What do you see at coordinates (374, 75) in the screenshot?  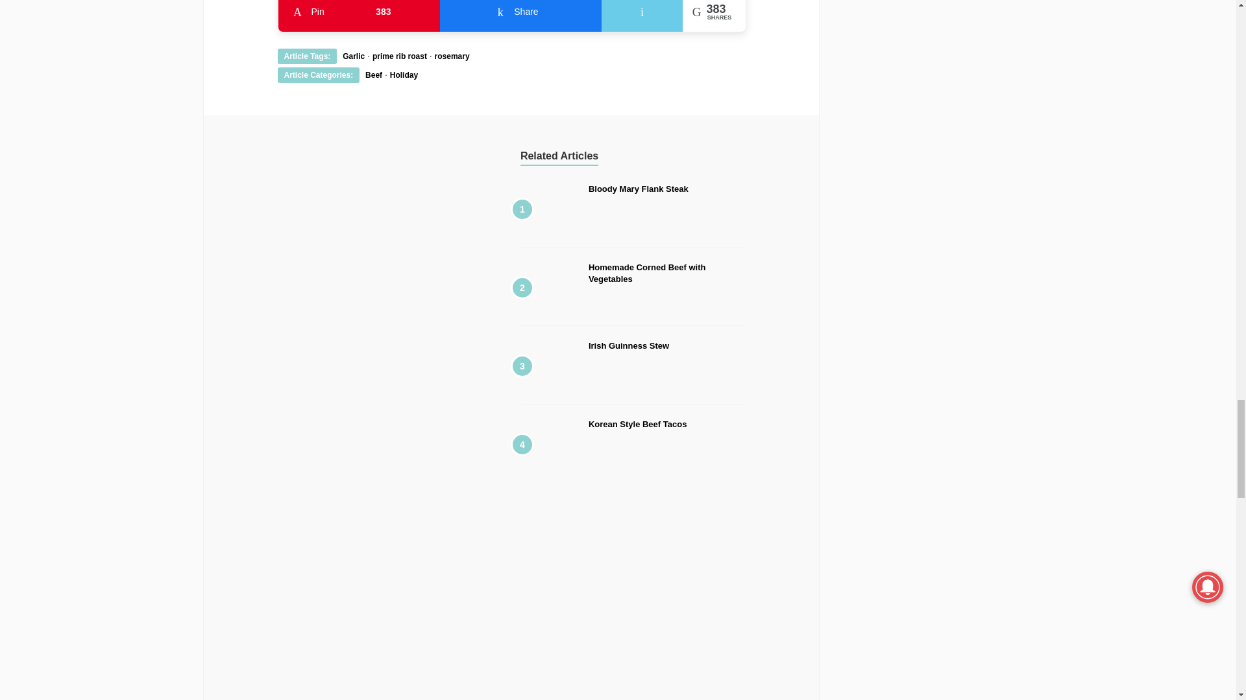 I see `Homemade Corned Beef with Vegetables` at bounding box center [374, 75].